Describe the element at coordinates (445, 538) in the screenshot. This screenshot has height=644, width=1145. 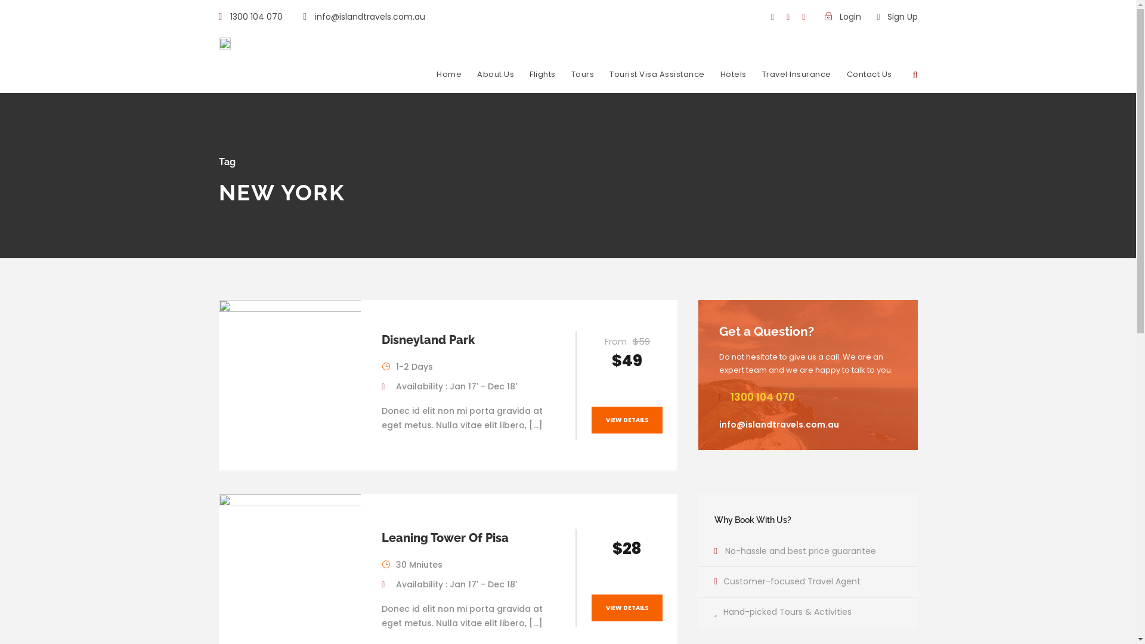
I see `Leaning Tower Of Pisa` at that location.